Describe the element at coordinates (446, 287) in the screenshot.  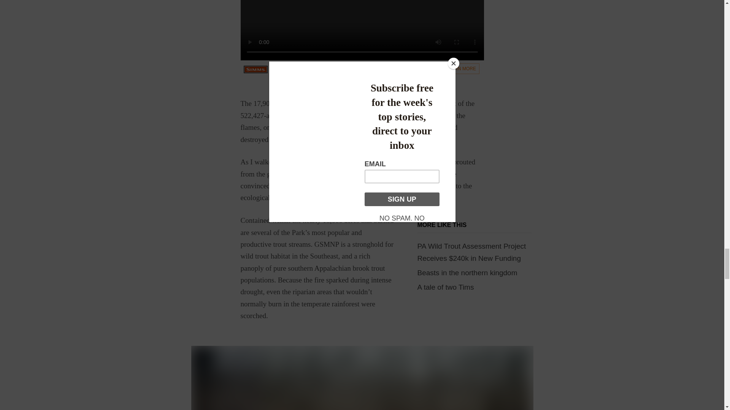
I see `A tale of two Tims` at that location.